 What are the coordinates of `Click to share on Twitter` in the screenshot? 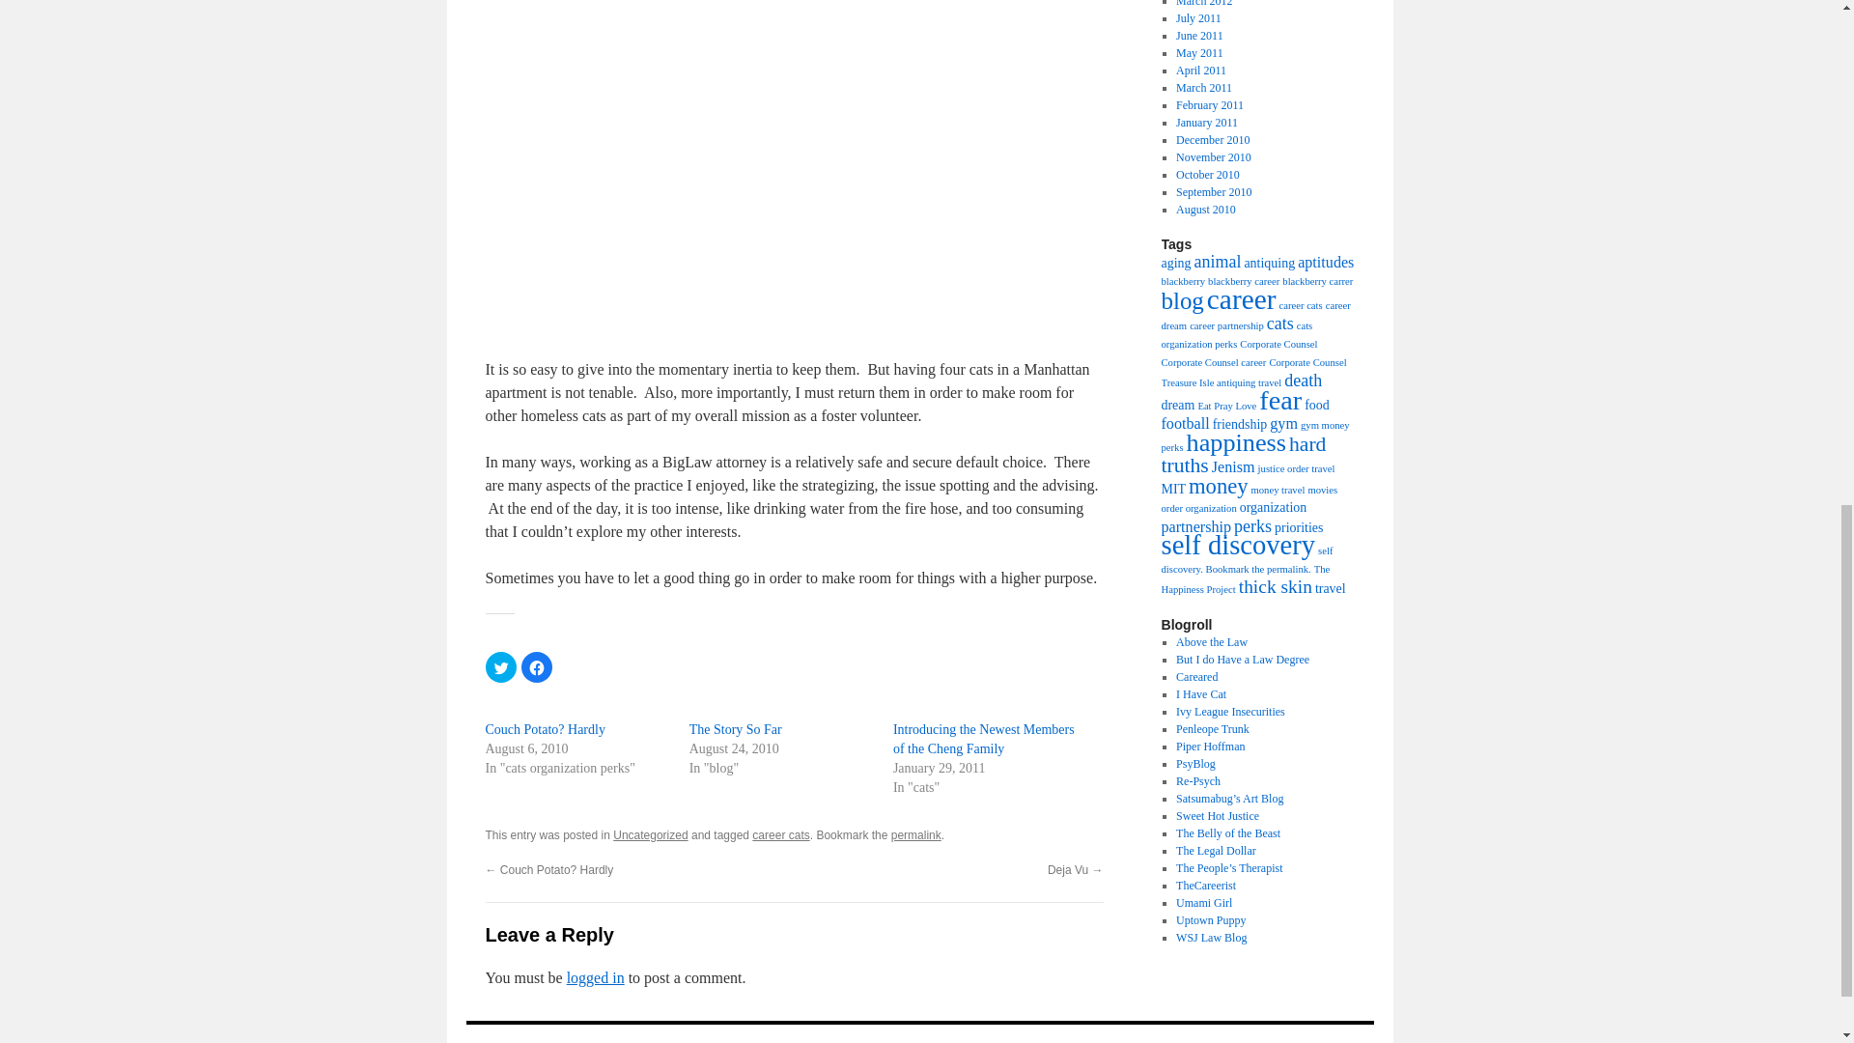 It's located at (499, 667).